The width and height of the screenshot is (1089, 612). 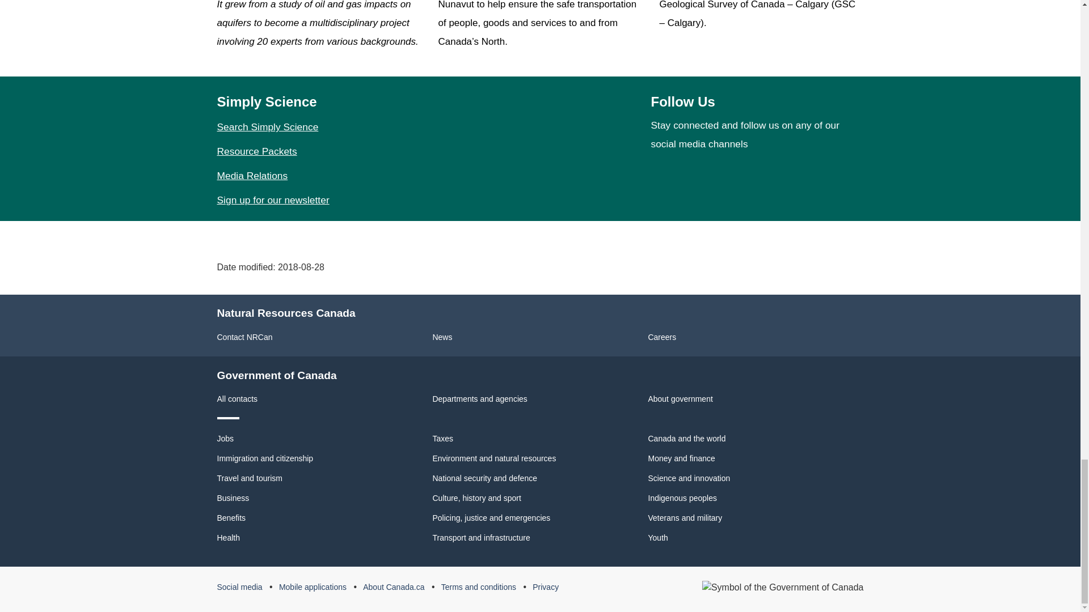 What do you see at coordinates (256, 151) in the screenshot?
I see `Resource Packets` at bounding box center [256, 151].